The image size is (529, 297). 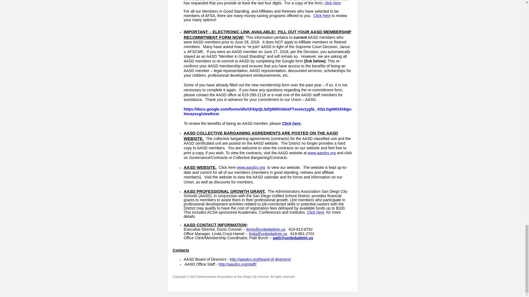 I want to click on click here, so click(x=333, y=3).